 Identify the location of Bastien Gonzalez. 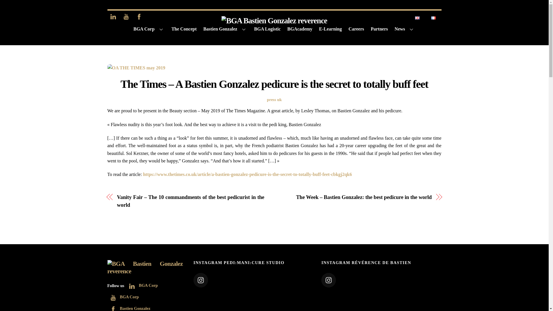
(225, 29).